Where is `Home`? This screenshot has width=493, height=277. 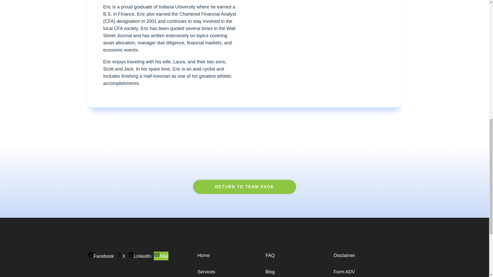 Home is located at coordinates (204, 255).